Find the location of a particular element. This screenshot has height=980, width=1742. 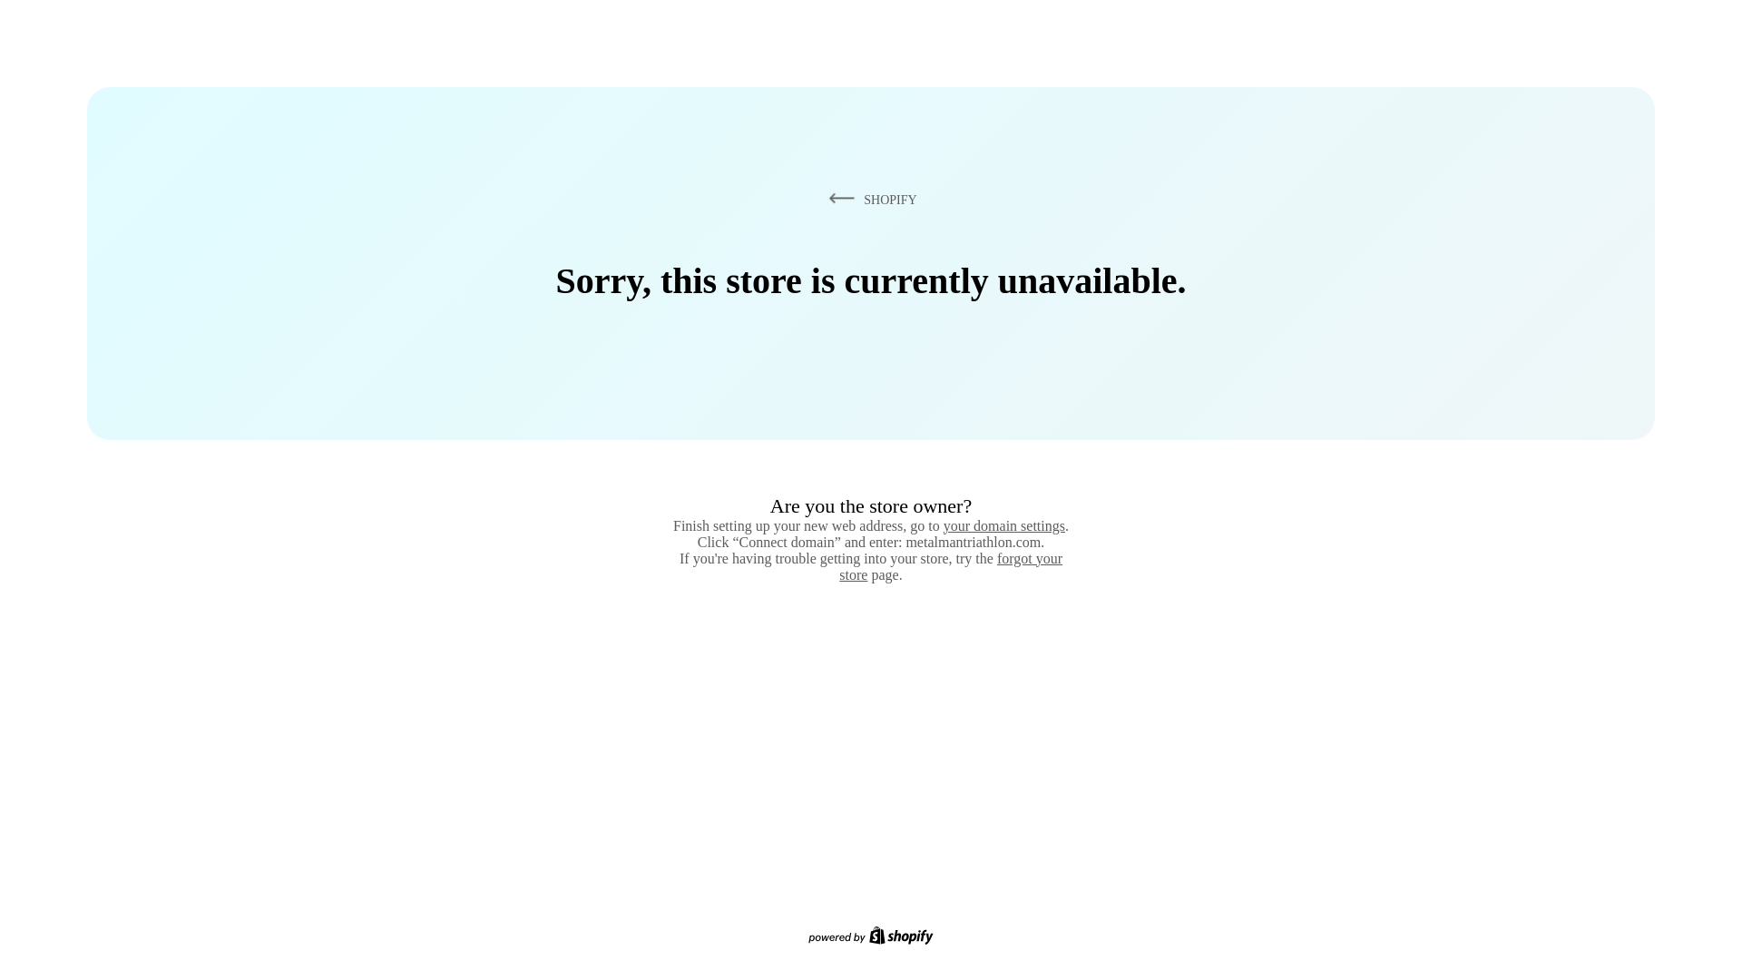

SHOPIFY is located at coordinates (869, 199).